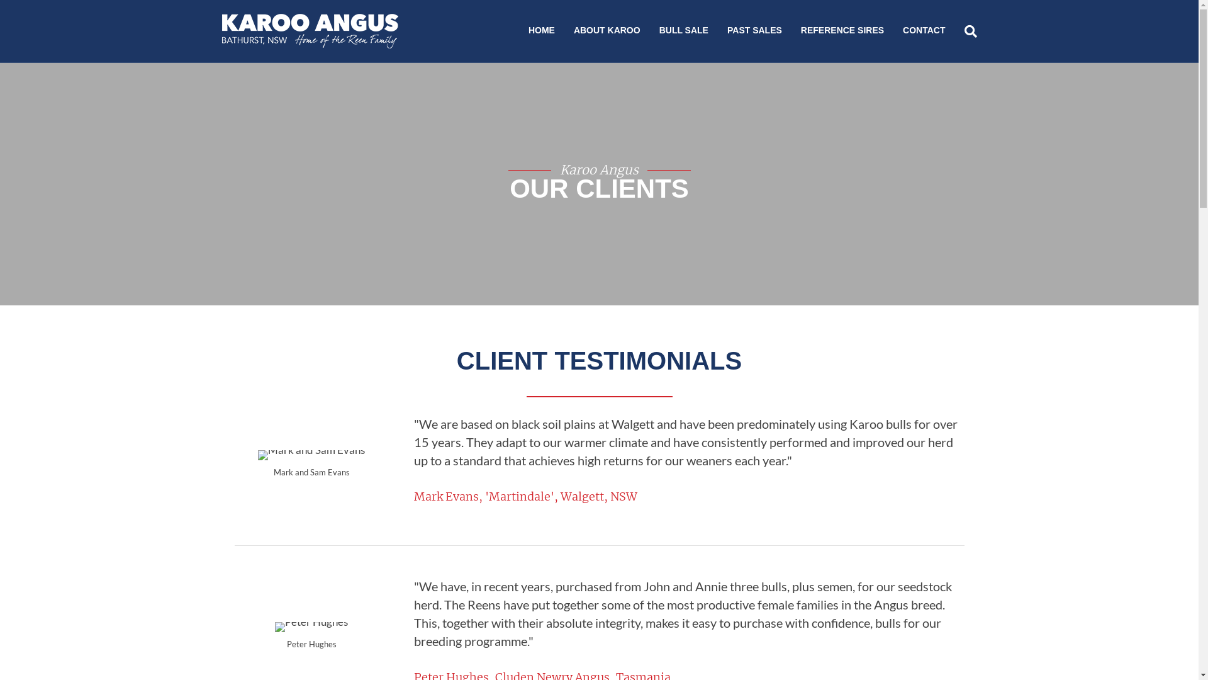 Image resolution: width=1208 pixels, height=680 pixels. What do you see at coordinates (755, 31) in the screenshot?
I see `PAST SALES` at bounding box center [755, 31].